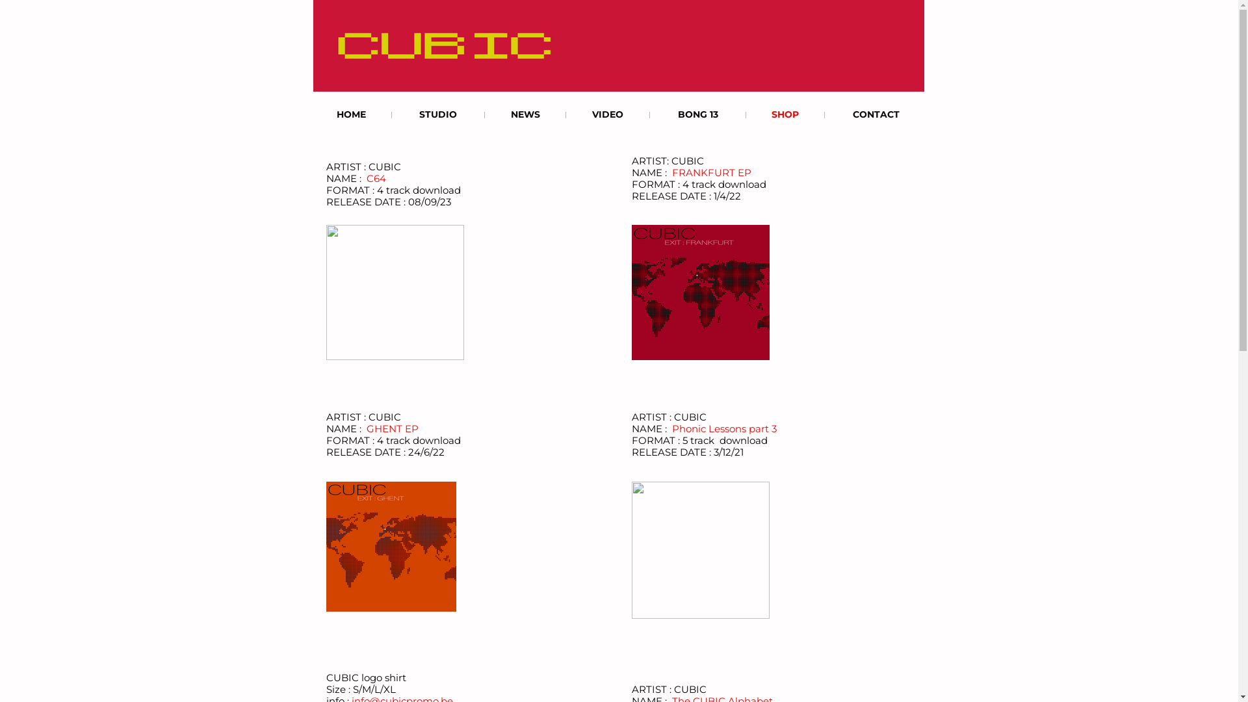 The height and width of the screenshot is (702, 1248). I want to click on VIDEO, so click(607, 114).